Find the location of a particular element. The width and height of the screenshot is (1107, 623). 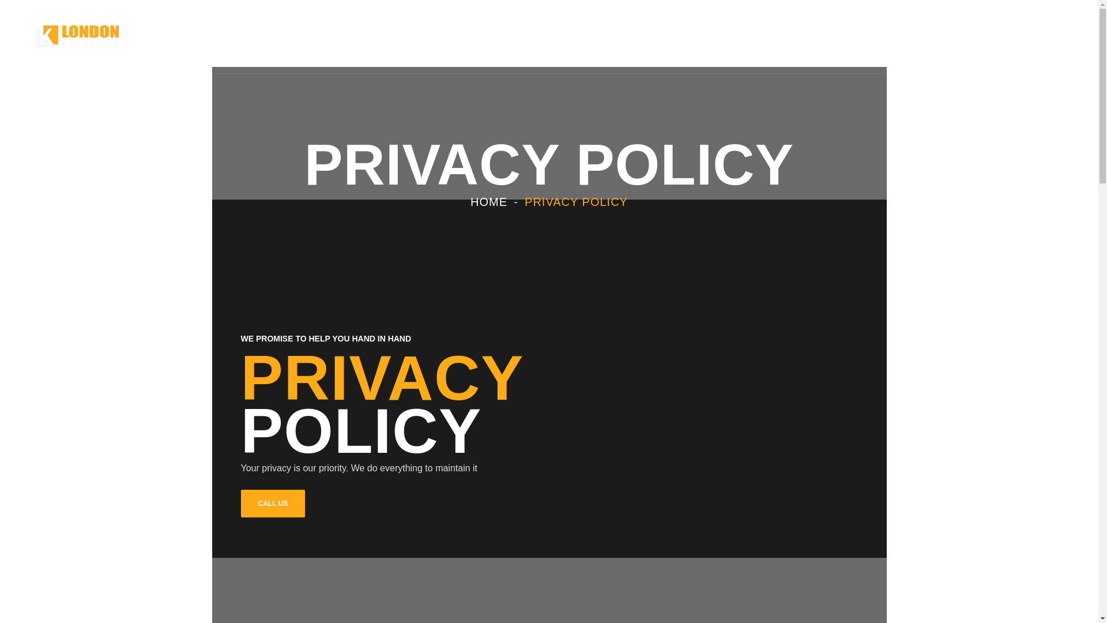

CONTACT US is located at coordinates (489, 202).